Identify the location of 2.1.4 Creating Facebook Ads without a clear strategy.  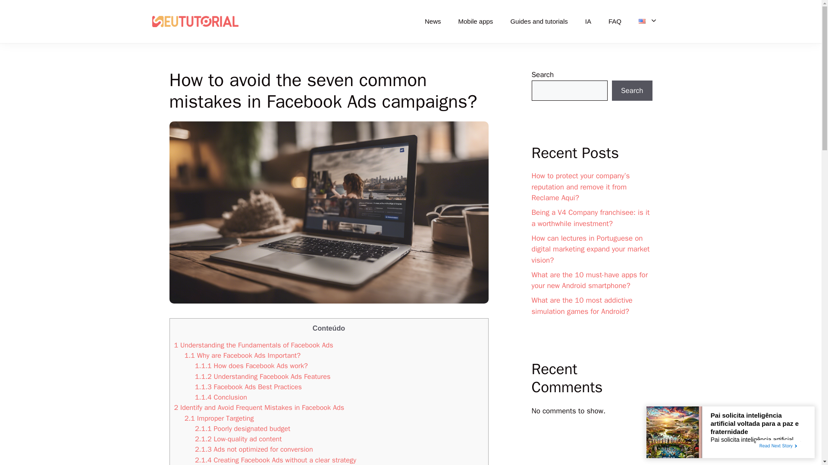
(275, 460).